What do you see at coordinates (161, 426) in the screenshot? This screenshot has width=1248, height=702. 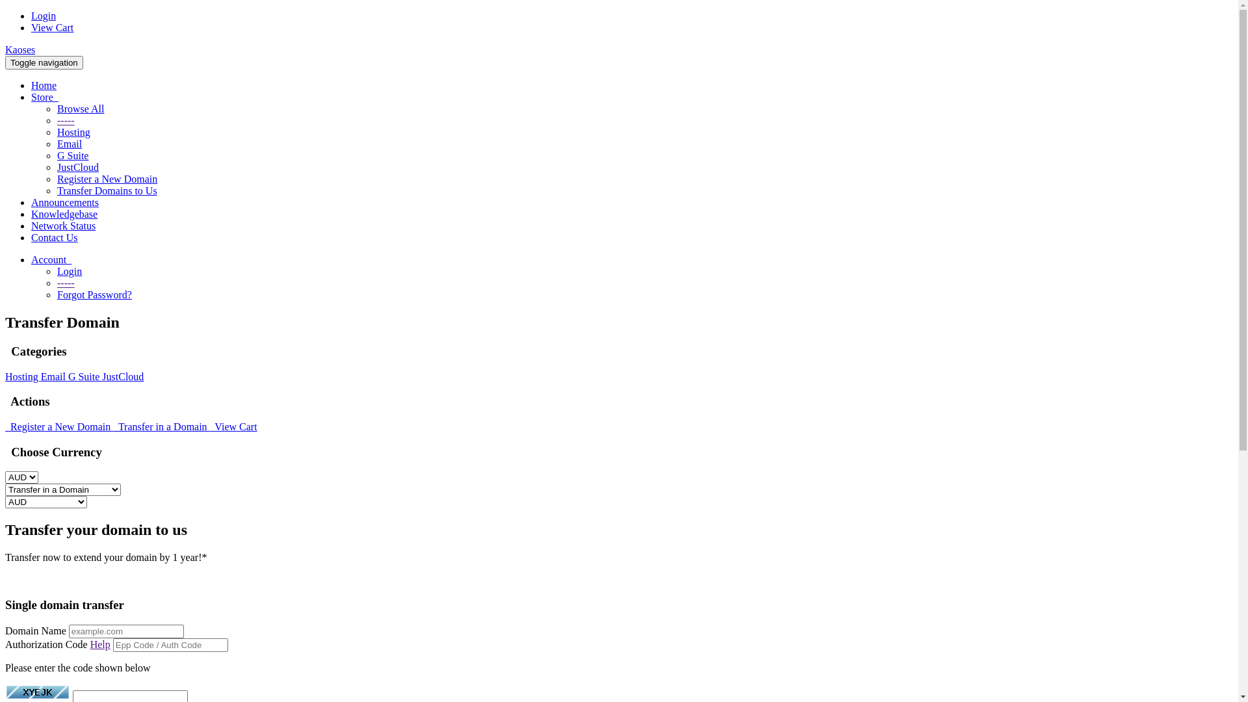 I see `  Transfer in a Domain` at bounding box center [161, 426].